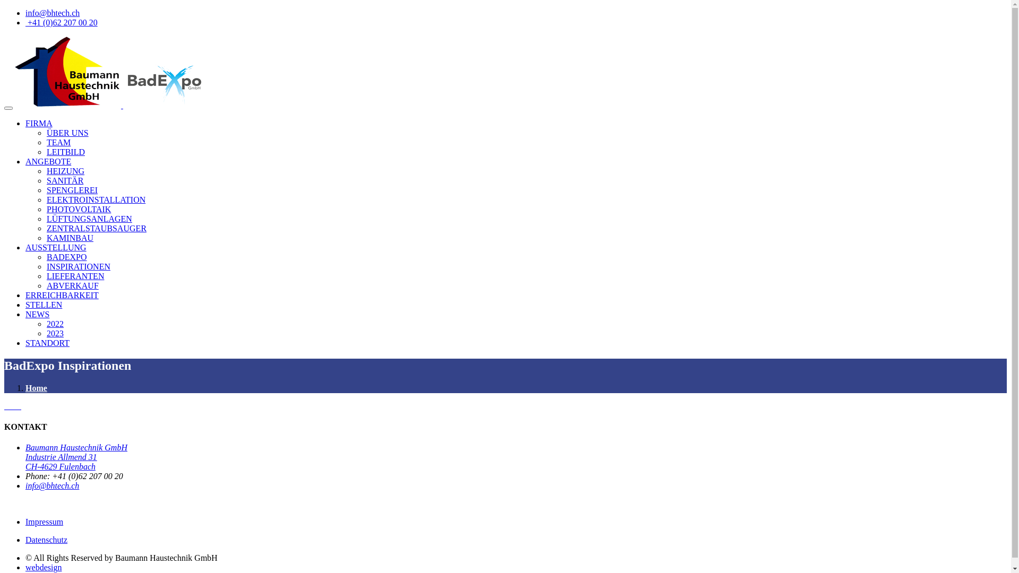 This screenshot has width=1019, height=573. Describe the element at coordinates (47, 540) in the screenshot. I see `Datenschutz` at that location.